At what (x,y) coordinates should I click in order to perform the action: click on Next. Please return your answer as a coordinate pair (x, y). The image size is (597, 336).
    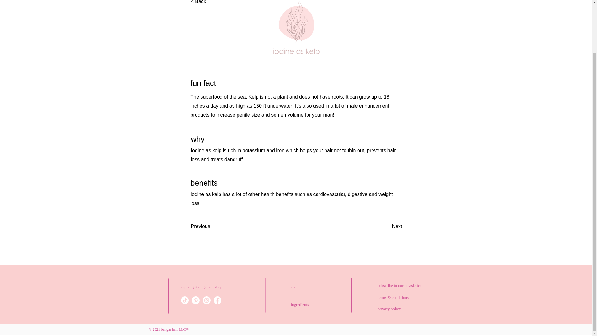
    Looking at the image, I should click on (387, 226).